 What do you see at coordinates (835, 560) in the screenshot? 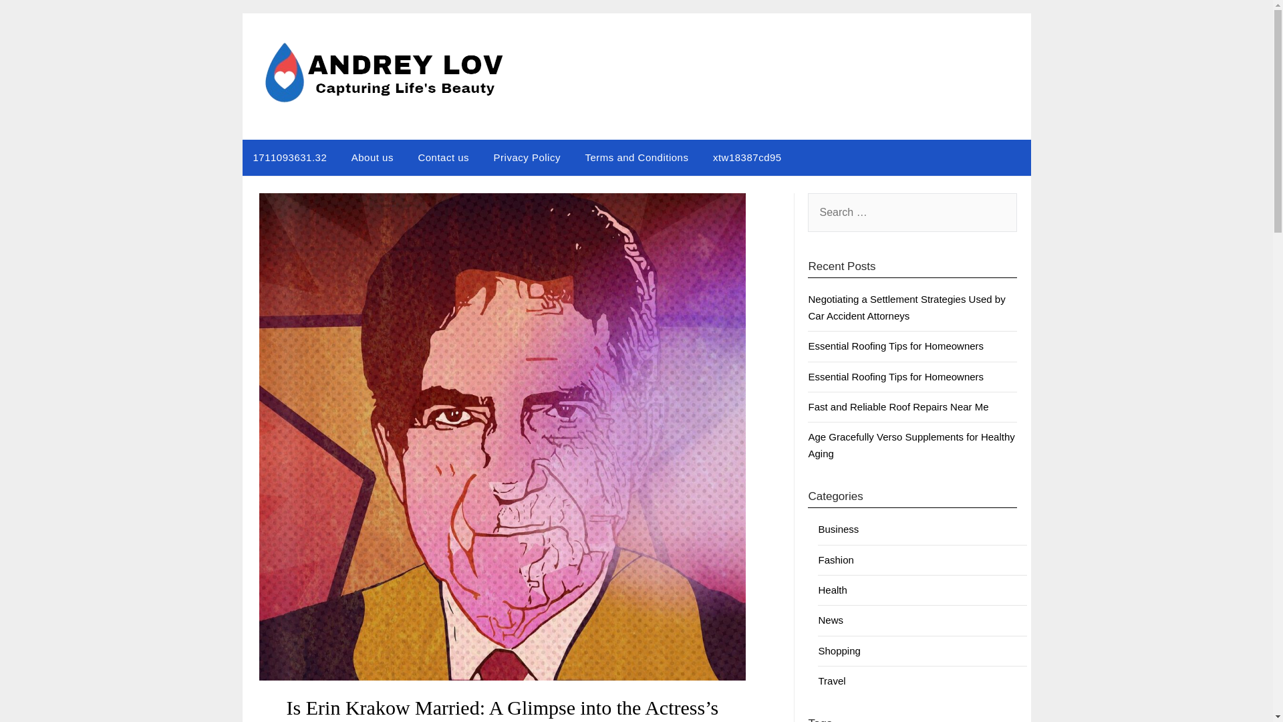
I see `Fashion` at bounding box center [835, 560].